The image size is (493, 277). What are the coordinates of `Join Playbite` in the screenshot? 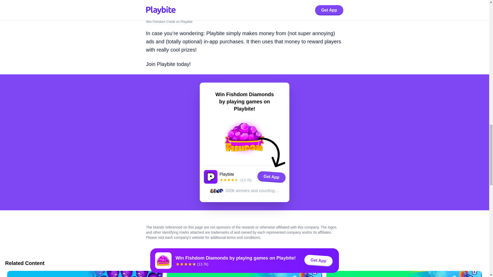 It's located at (160, 64).